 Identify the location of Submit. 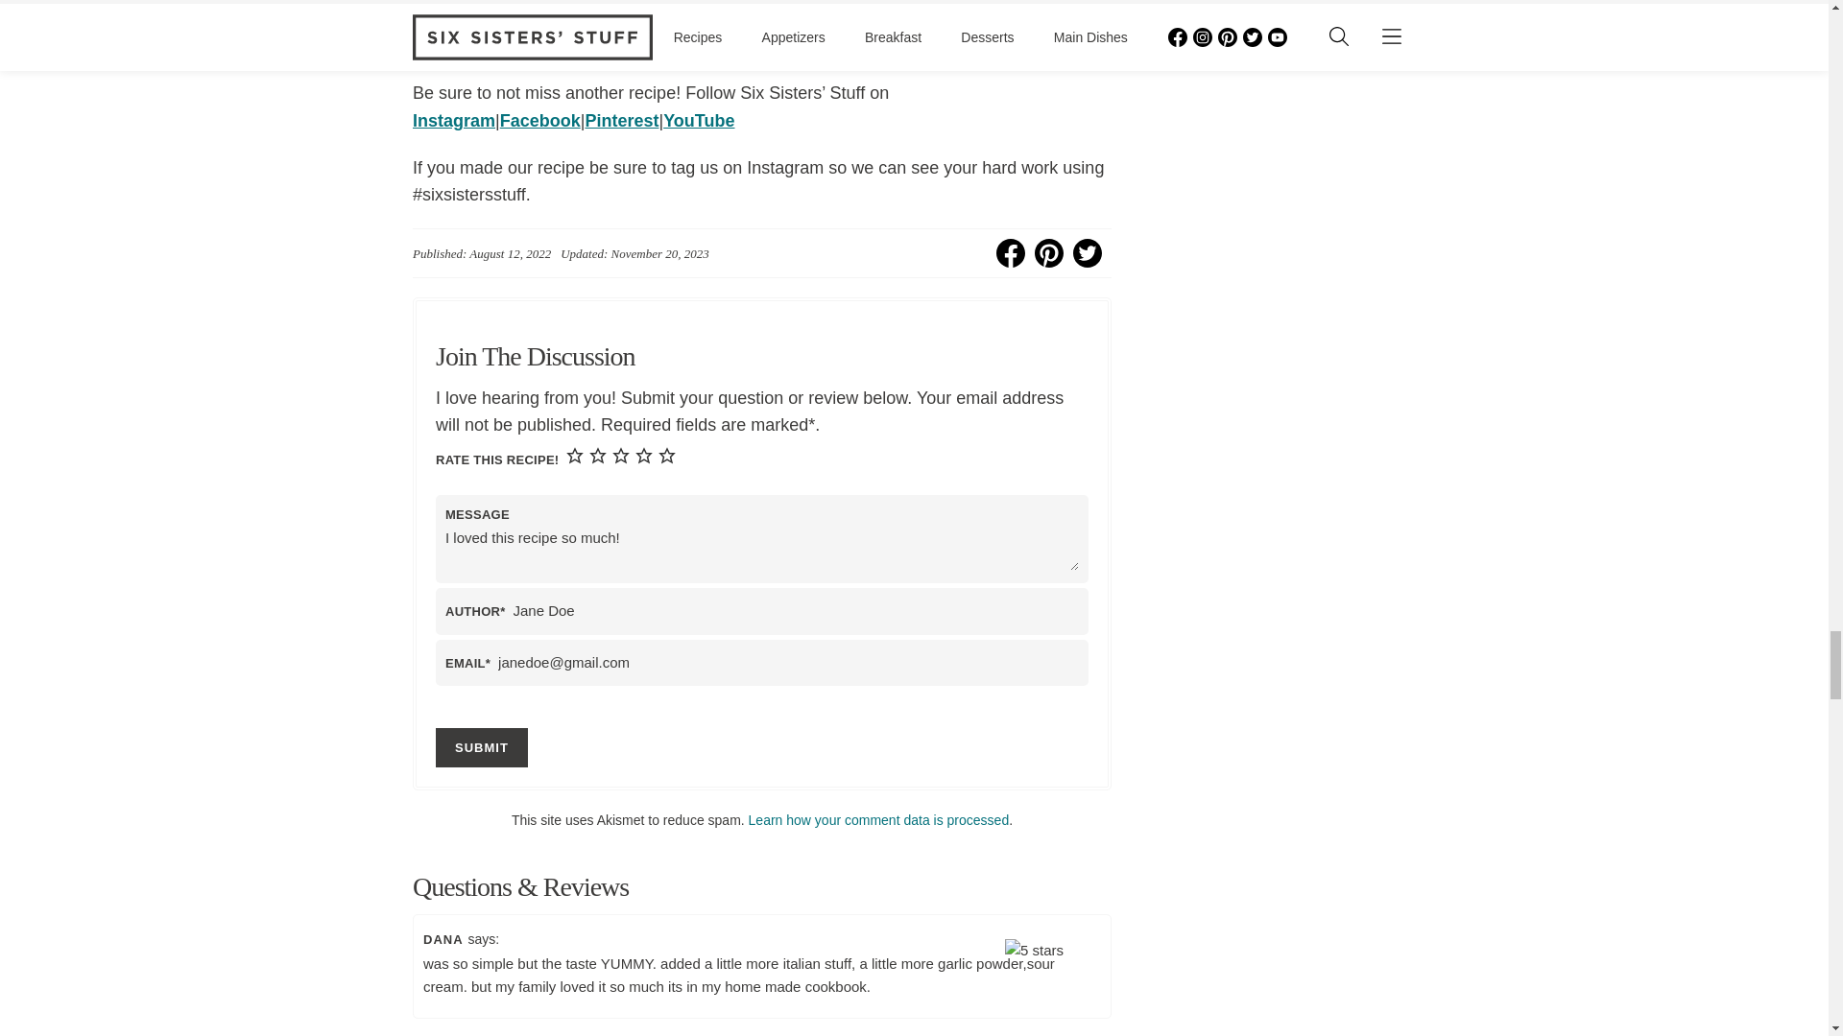
(481, 748).